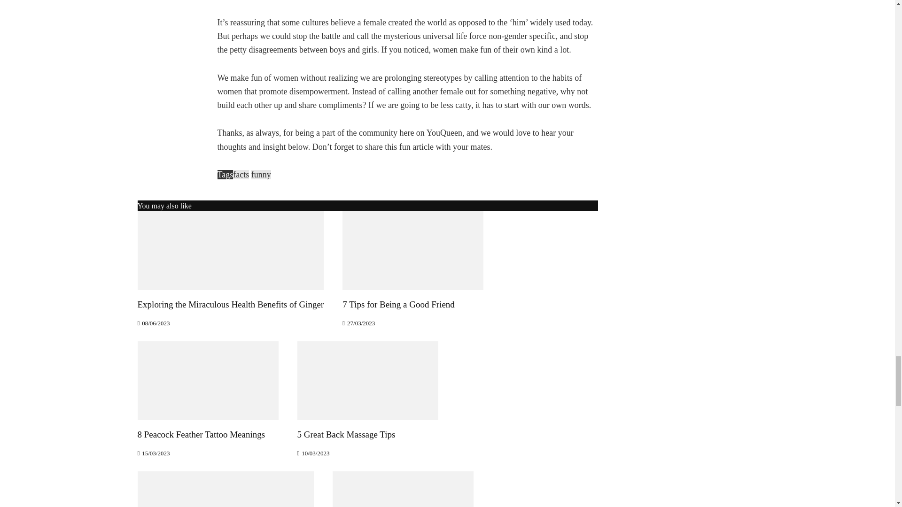 The image size is (902, 507). I want to click on Exploring the Miraculous Health Benefits of Ginger, so click(230, 304).